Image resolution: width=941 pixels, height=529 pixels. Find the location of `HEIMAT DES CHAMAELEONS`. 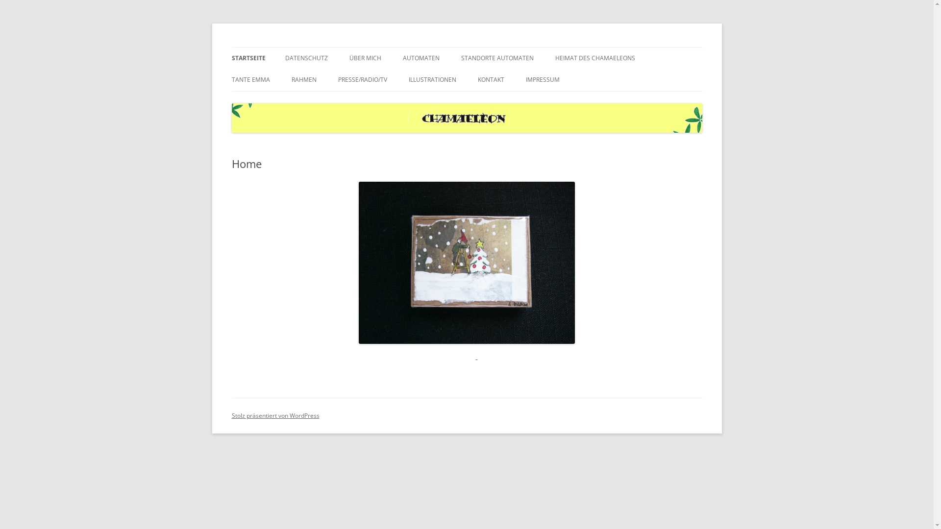

HEIMAT DES CHAMAELEONS is located at coordinates (595, 58).